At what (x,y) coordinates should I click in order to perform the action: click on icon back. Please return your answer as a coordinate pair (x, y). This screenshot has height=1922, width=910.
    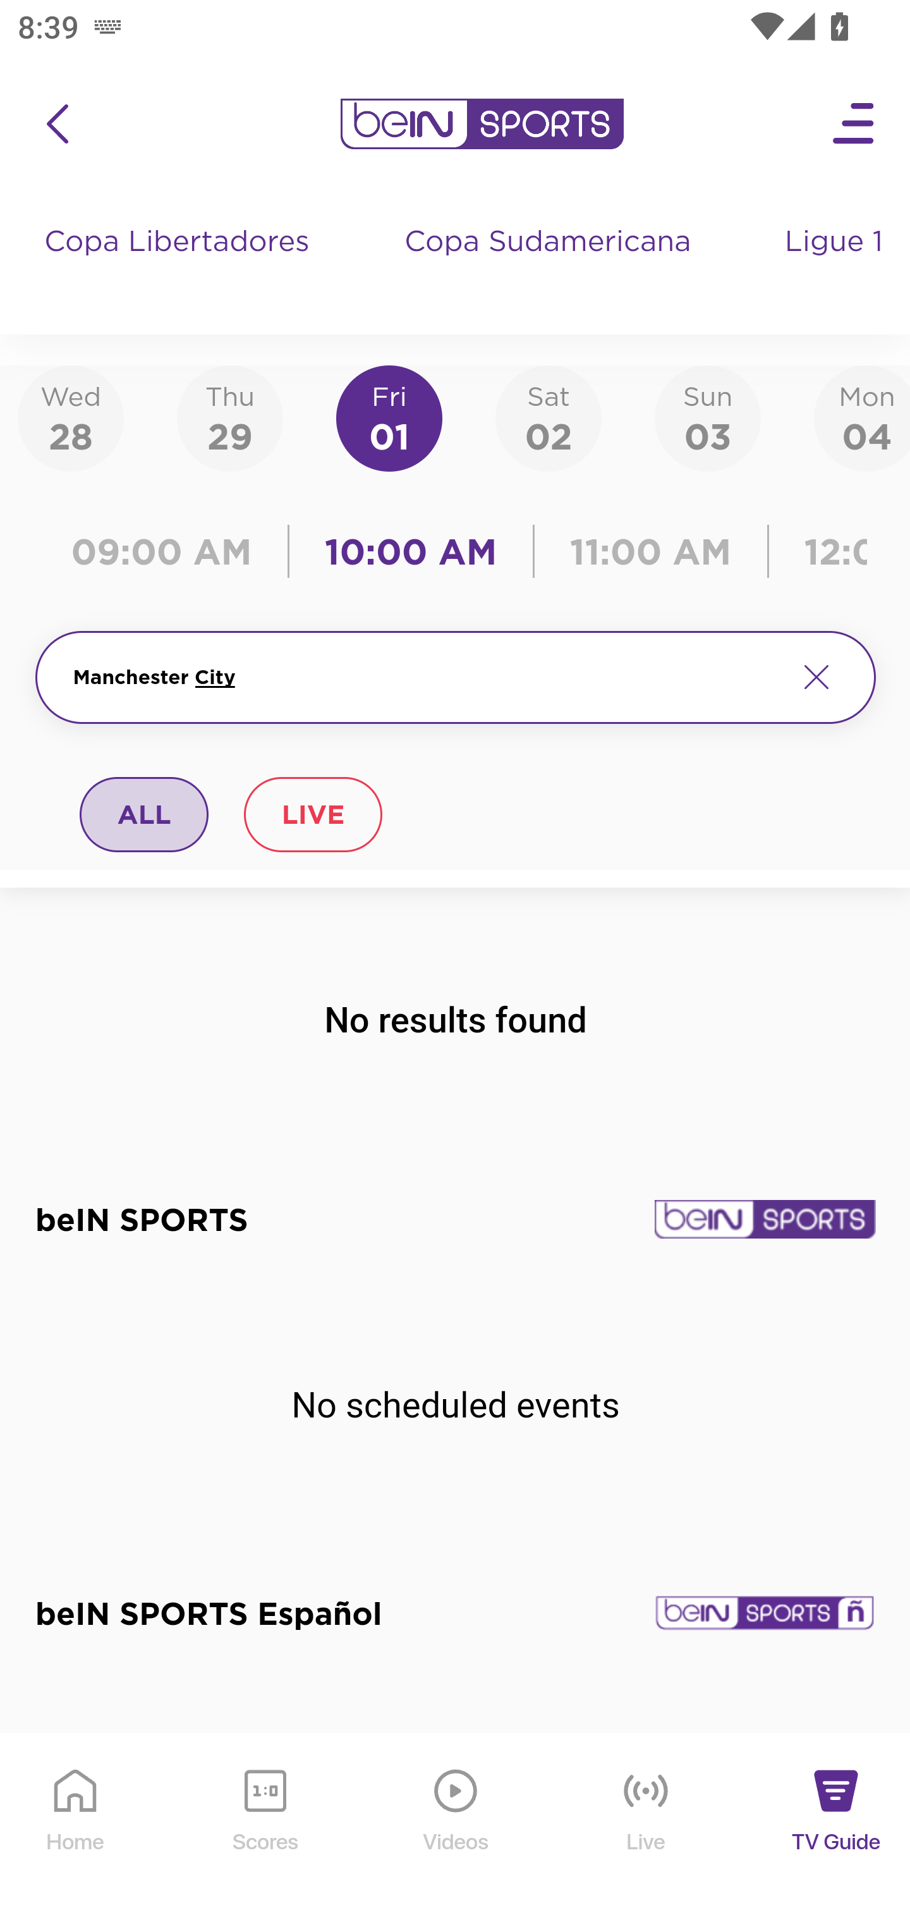
    Looking at the image, I should click on (57, 124).